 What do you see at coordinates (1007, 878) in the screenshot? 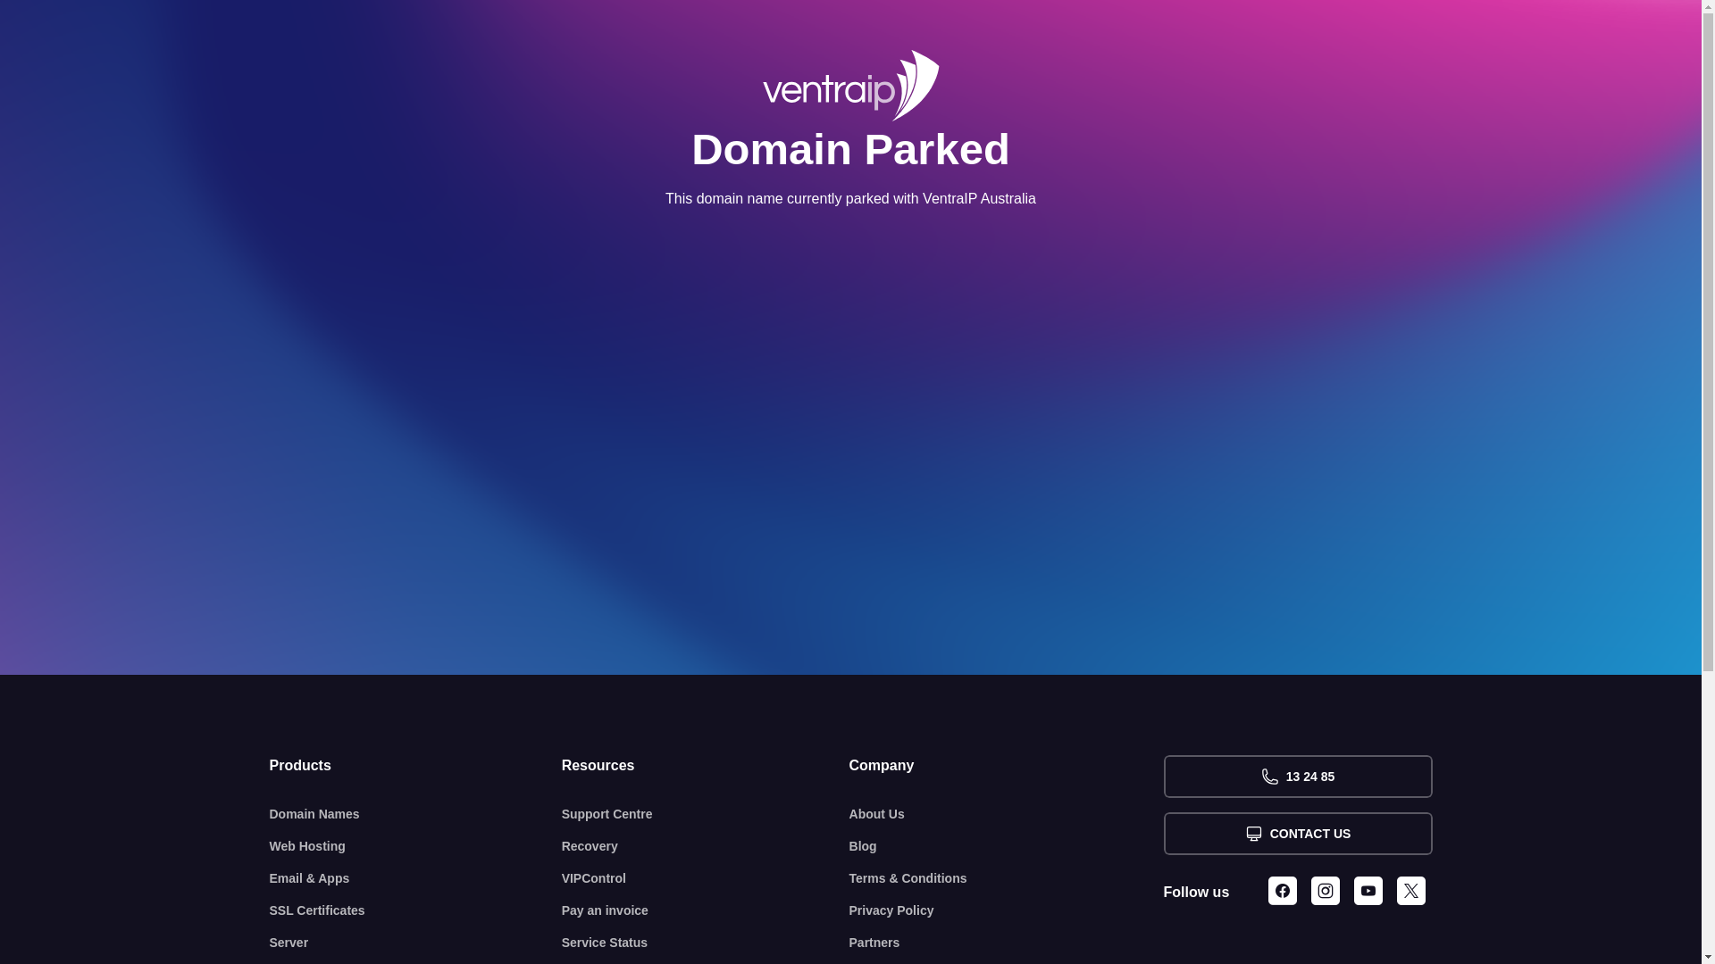
I see `Terms & Conditions` at bounding box center [1007, 878].